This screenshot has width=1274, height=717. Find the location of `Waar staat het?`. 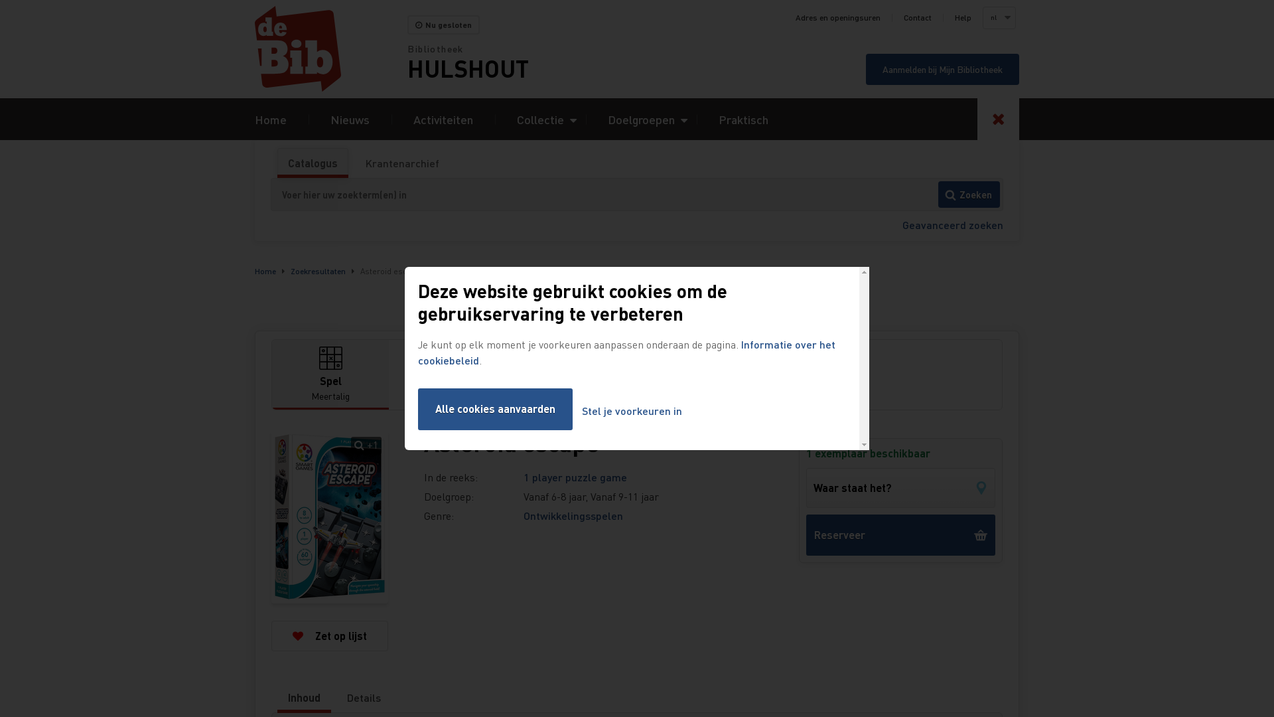

Waar staat het? is located at coordinates (901, 488).